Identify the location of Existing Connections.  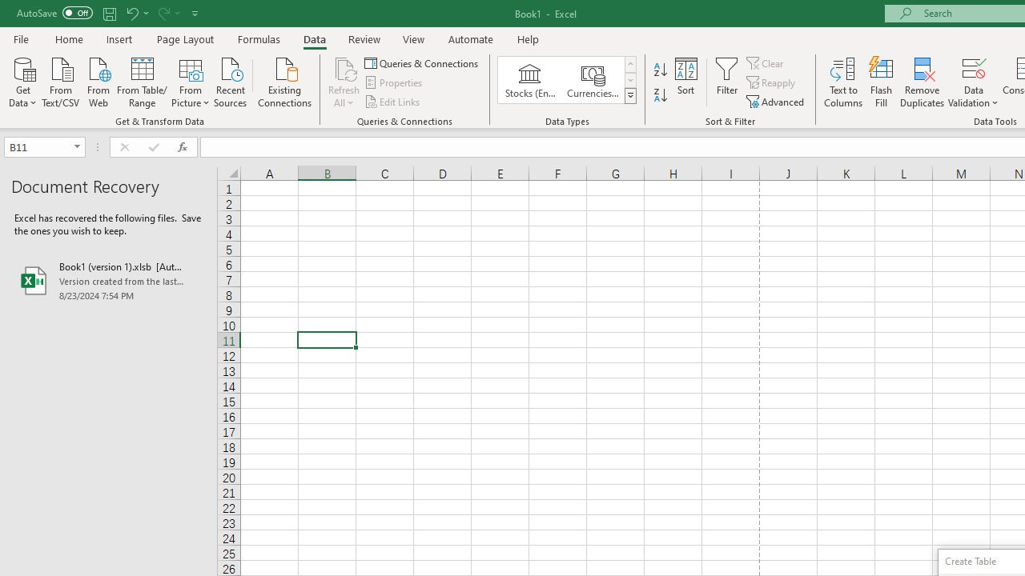
(285, 81).